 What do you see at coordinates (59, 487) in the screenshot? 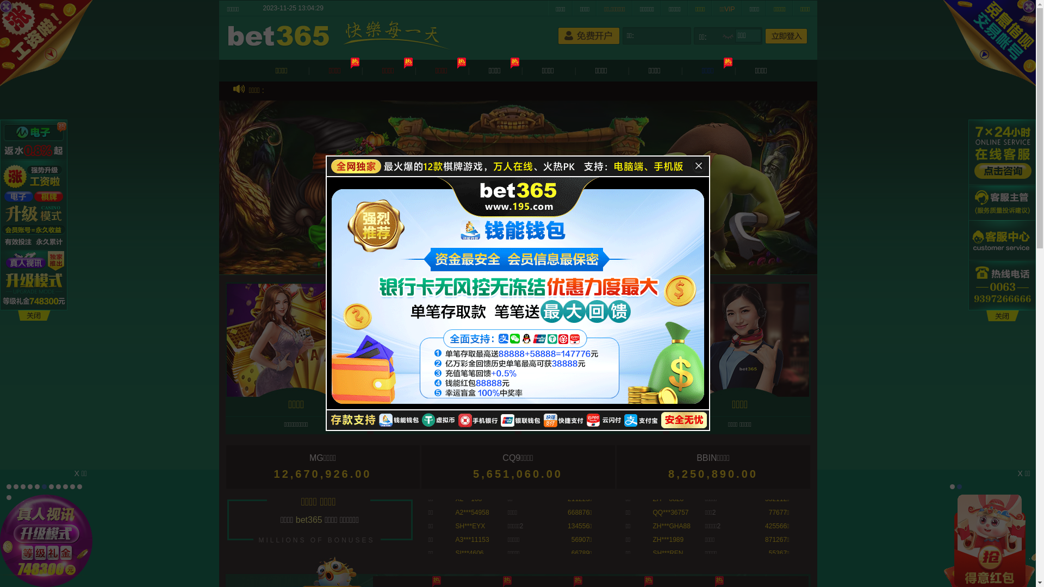
I see `8` at bounding box center [59, 487].